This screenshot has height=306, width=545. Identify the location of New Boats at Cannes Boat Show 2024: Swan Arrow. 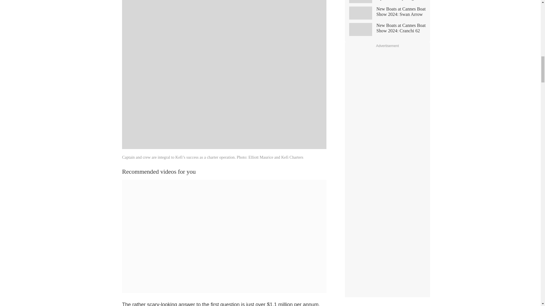
(387, 14).